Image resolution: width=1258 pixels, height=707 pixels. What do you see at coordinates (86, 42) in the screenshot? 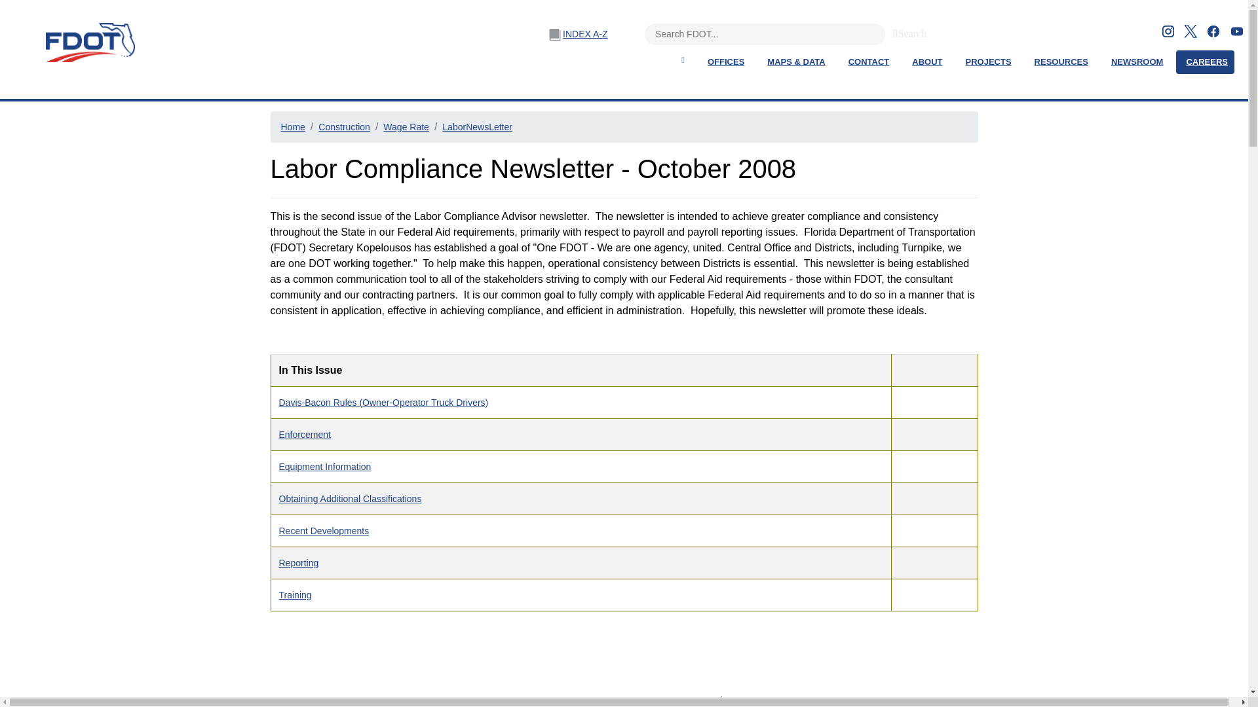
I see `Florida Department of Transportation Home Page` at bounding box center [86, 42].